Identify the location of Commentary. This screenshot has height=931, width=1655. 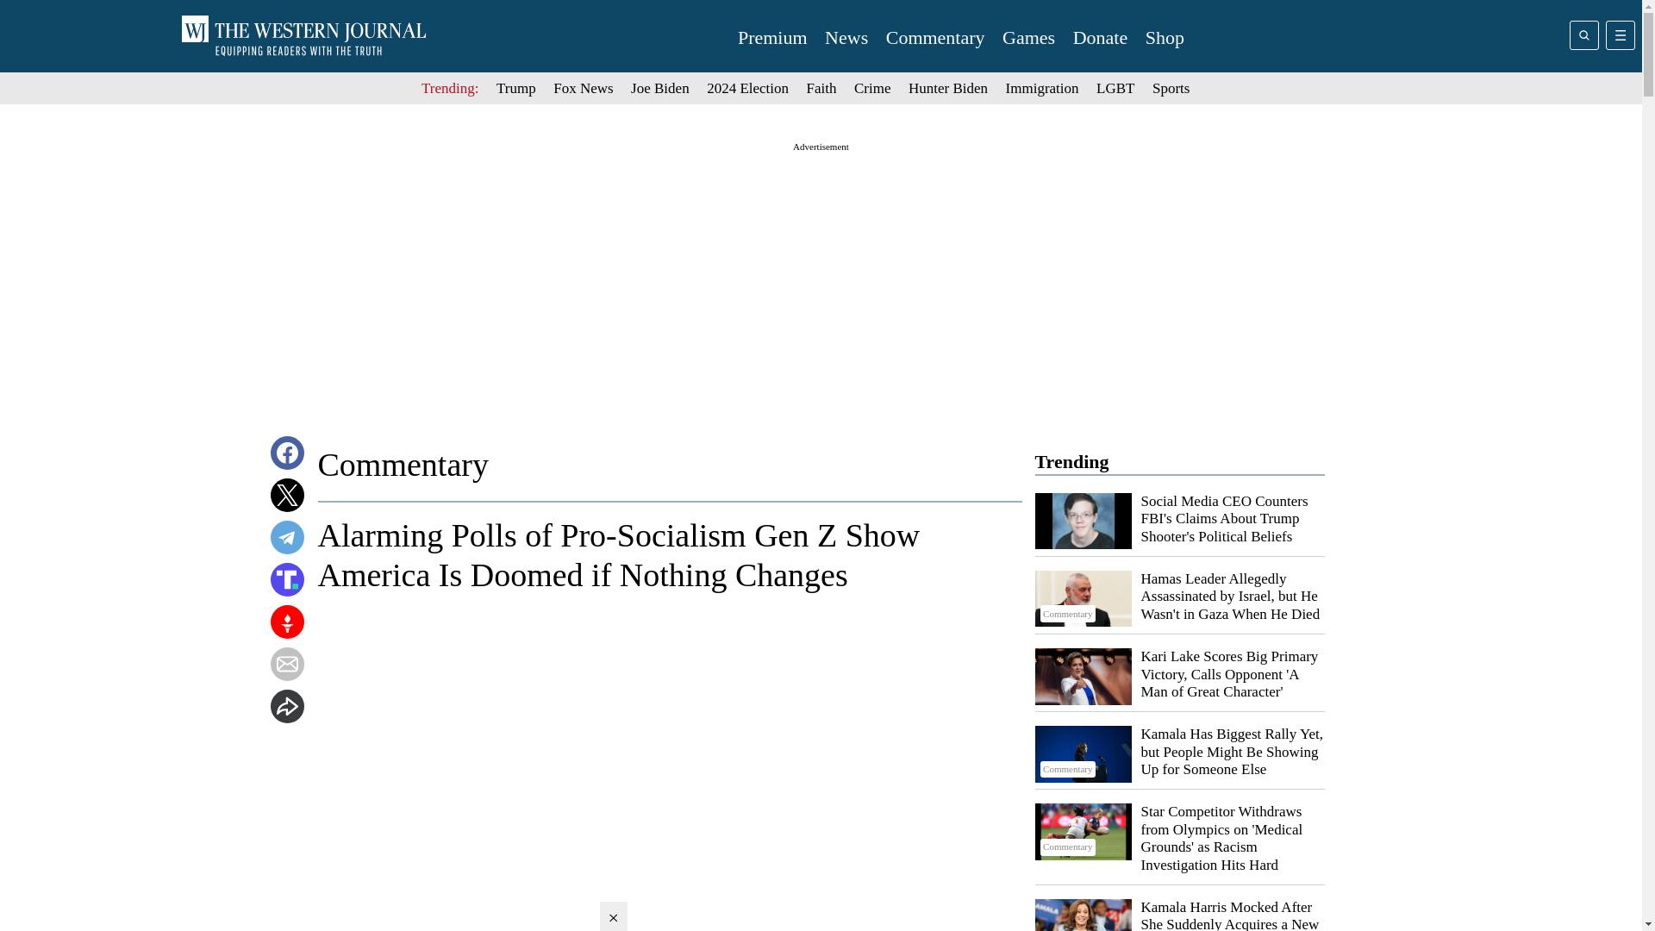
(1083, 754).